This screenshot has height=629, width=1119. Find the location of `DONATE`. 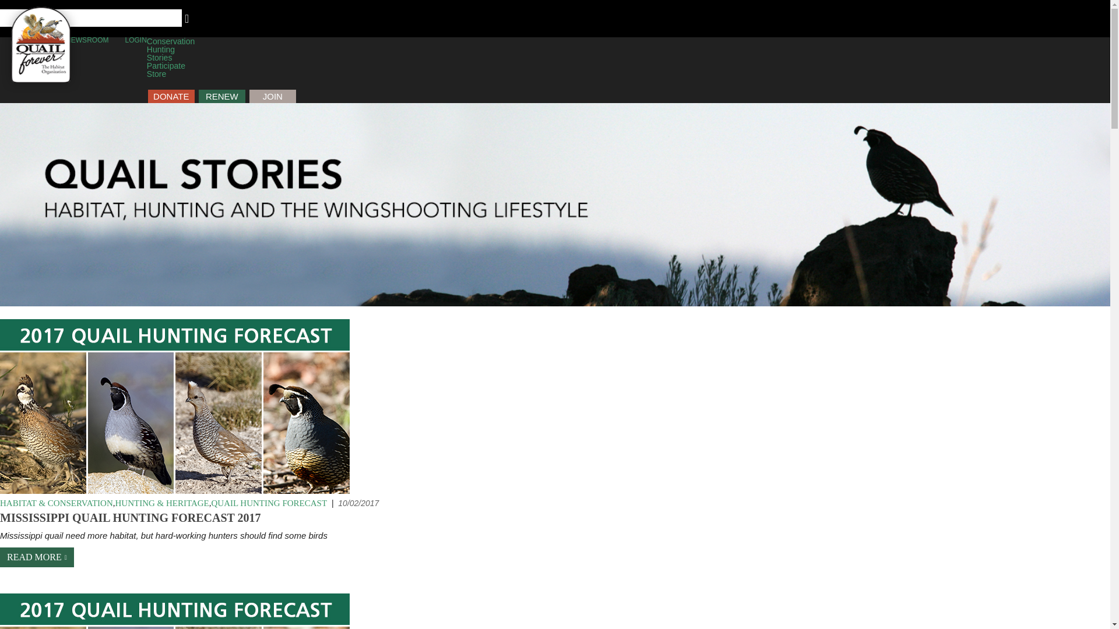

DONATE is located at coordinates (171, 97).